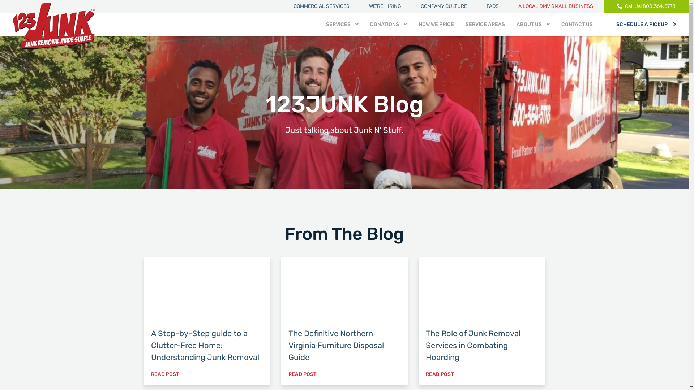  What do you see at coordinates (436, 25) in the screenshot?
I see `HOW WE PRICE` at bounding box center [436, 25].